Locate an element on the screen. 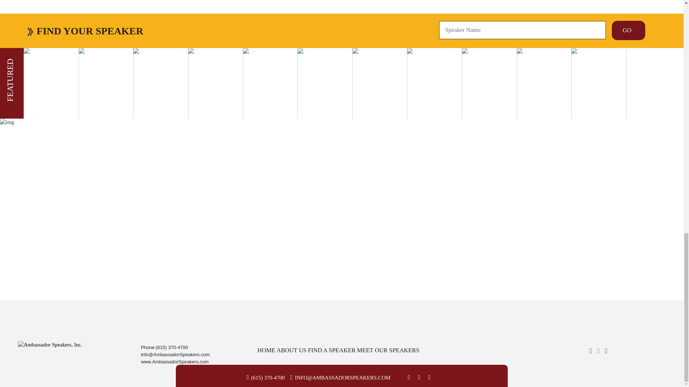  BIOGRAPHY is located at coordinates (342, 64).